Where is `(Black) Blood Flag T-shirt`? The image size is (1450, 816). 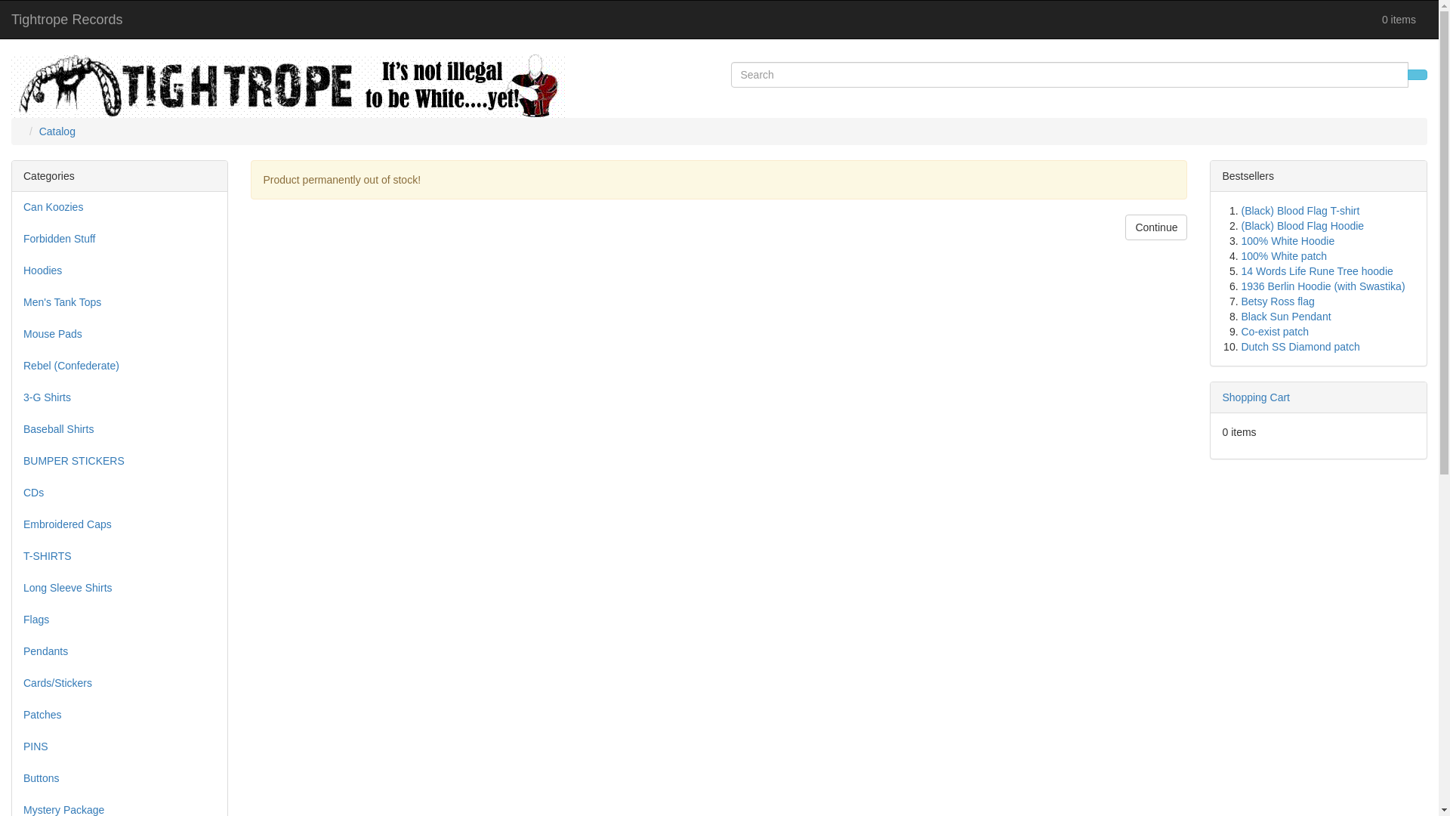 (Black) Blood Flag T-shirt is located at coordinates (1300, 211).